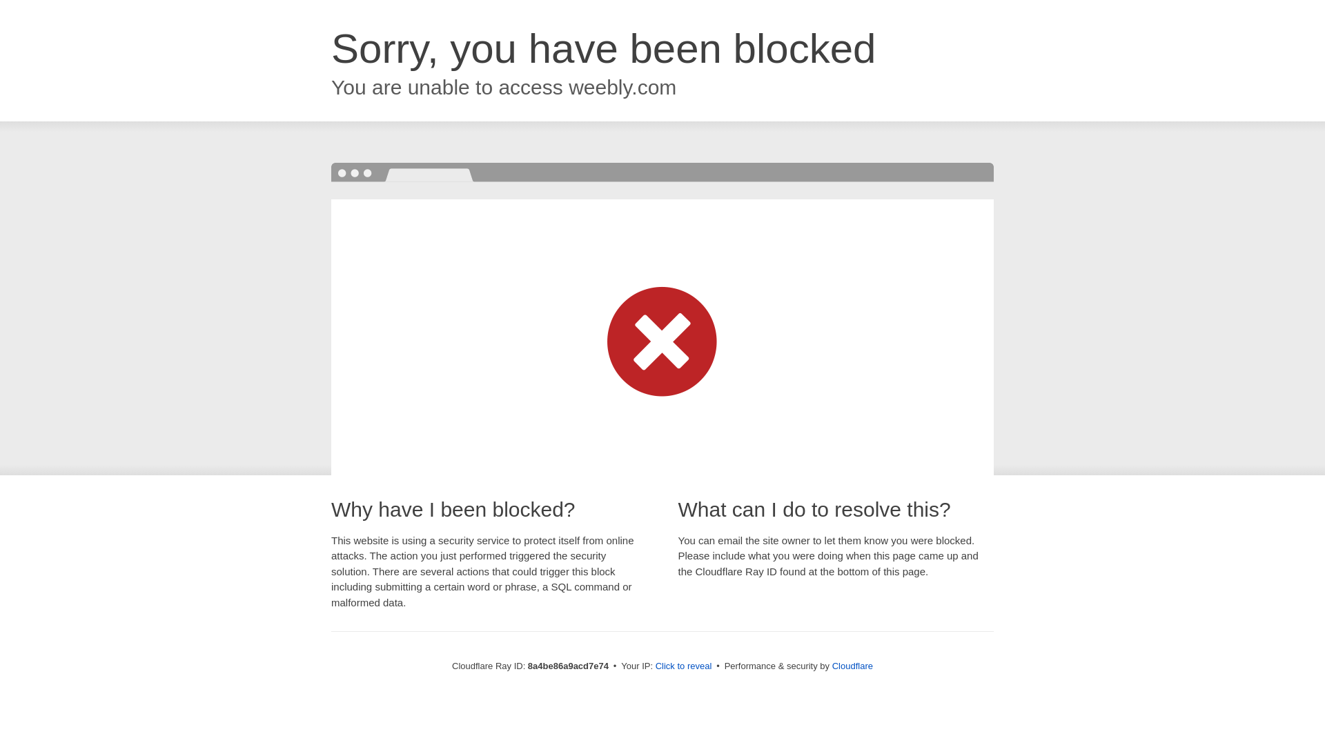 This screenshot has width=1325, height=745. What do you see at coordinates (684, 666) in the screenshot?
I see `Click to reveal` at bounding box center [684, 666].